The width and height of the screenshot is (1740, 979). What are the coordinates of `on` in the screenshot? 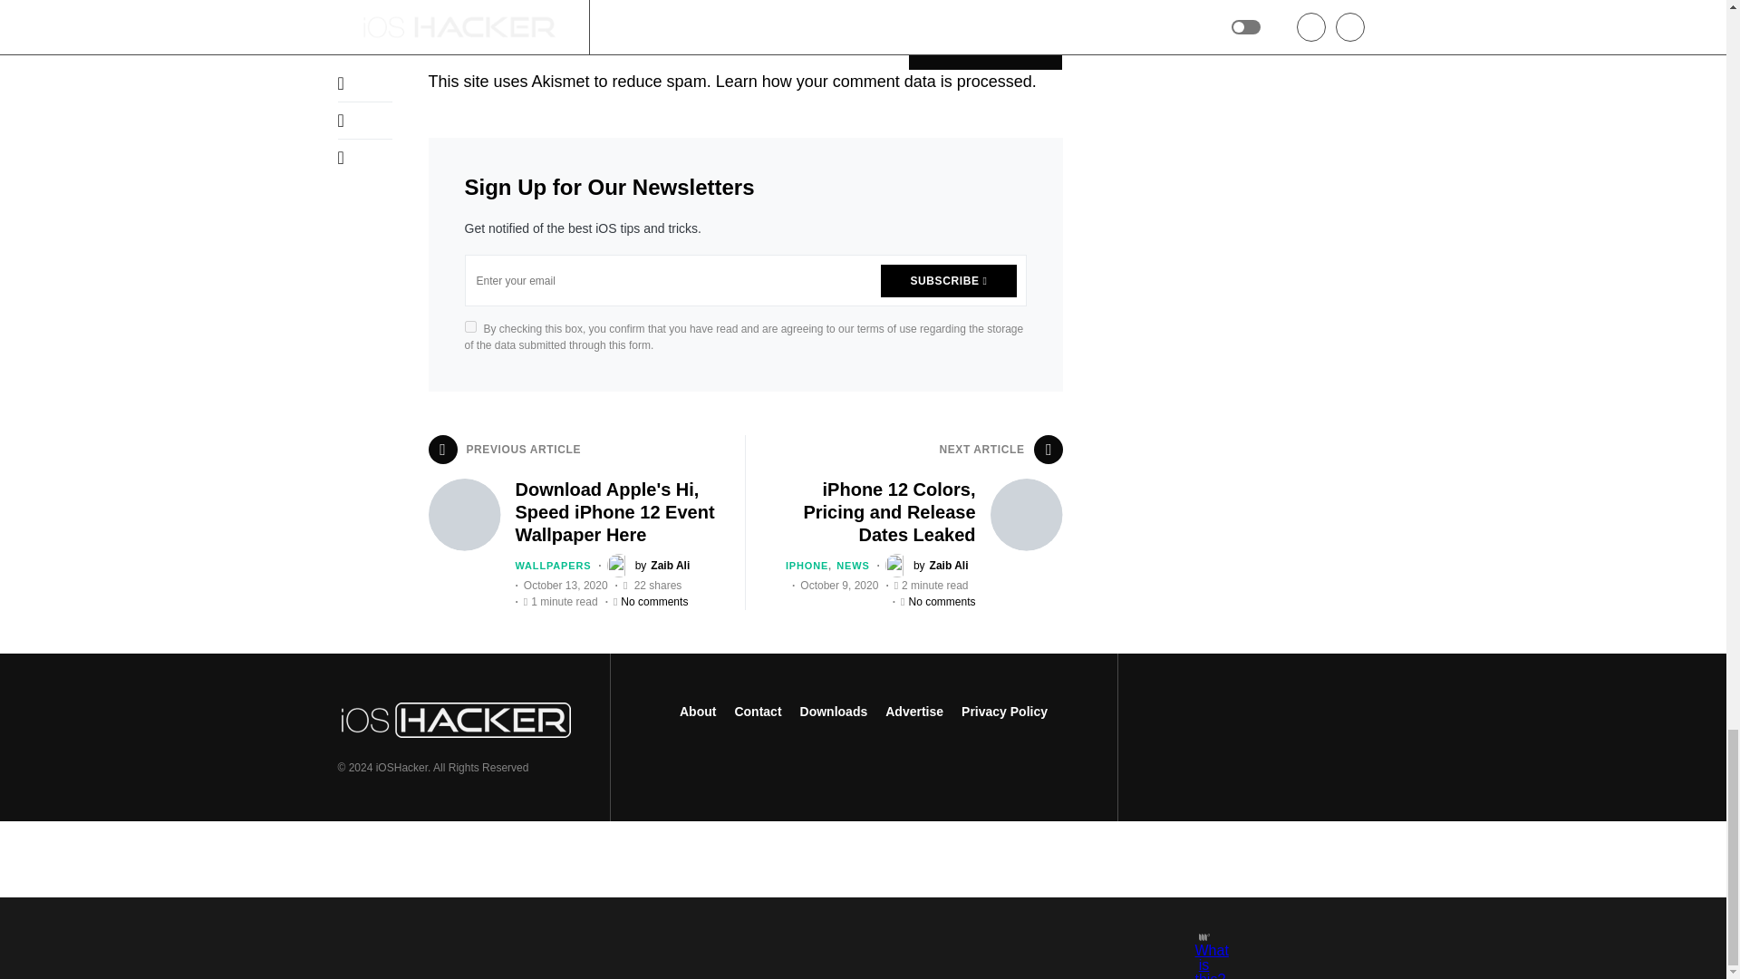 It's located at (469, 326).